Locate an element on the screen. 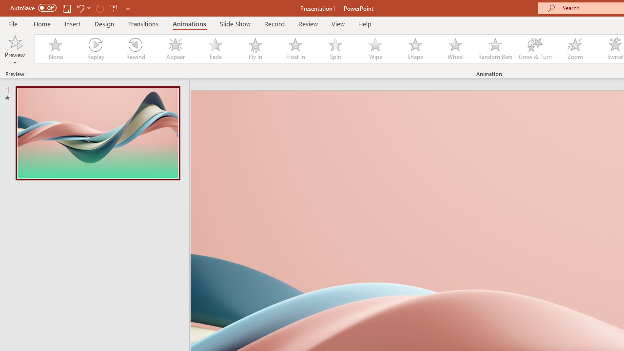 This screenshot has width=624, height=351. Preview is located at coordinates (15, 41).